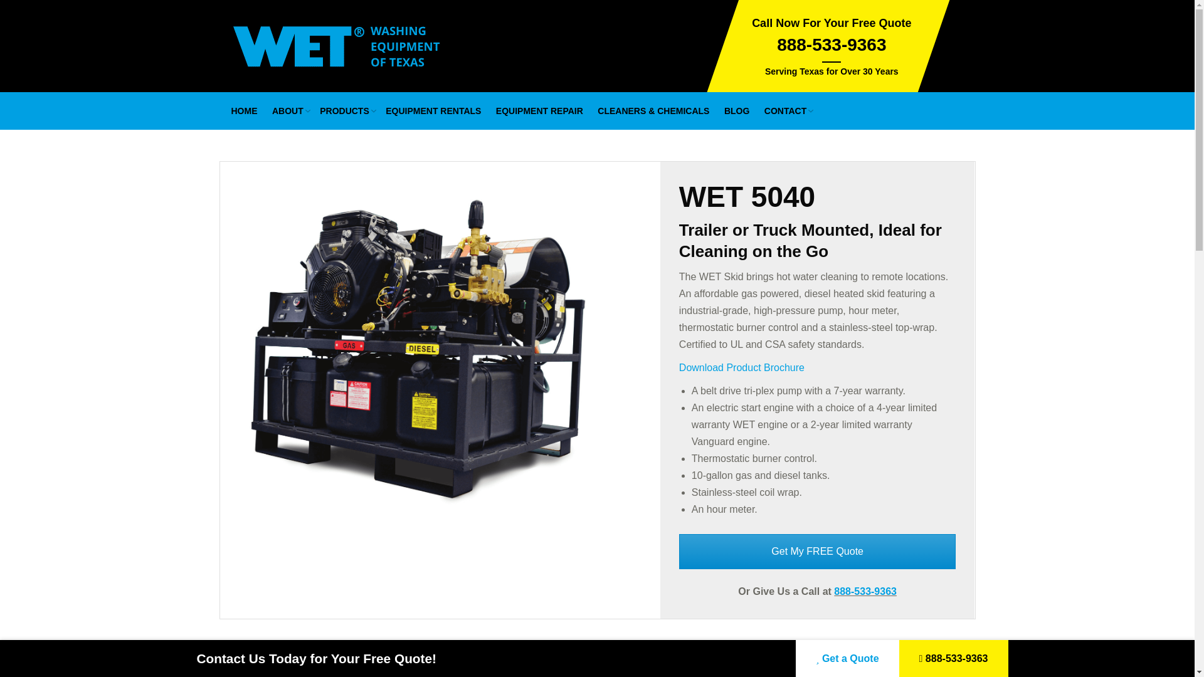 This screenshot has height=677, width=1204. I want to click on HOME, so click(245, 112).